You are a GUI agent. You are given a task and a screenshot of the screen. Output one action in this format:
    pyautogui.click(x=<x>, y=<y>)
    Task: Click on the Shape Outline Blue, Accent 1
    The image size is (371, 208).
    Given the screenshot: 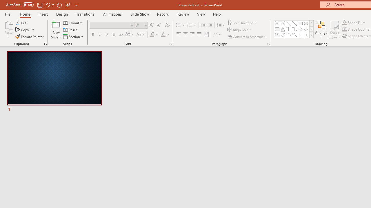 What is the action you would take?
    pyautogui.click(x=344, y=29)
    